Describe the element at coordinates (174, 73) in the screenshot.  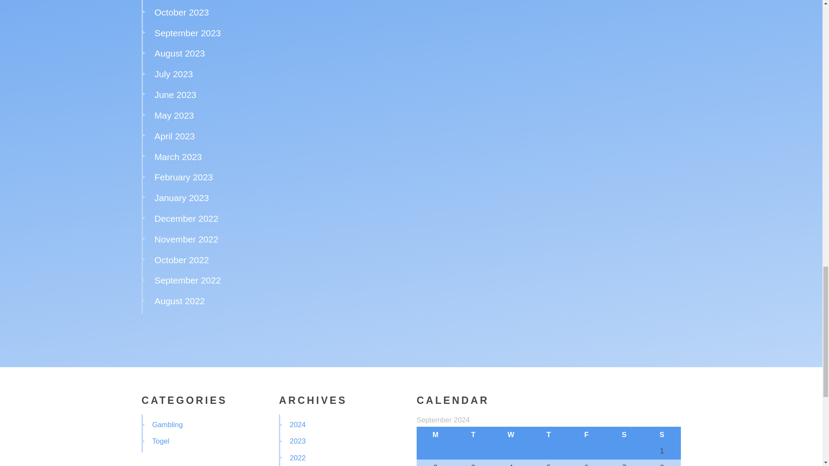
I see `July 2023` at that location.